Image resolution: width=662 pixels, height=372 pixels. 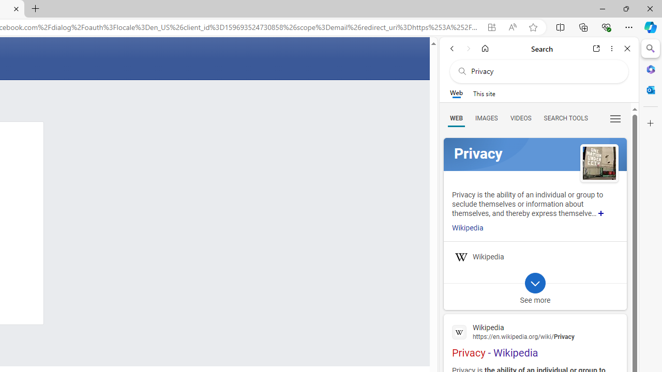 What do you see at coordinates (485, 49) in the screenshot?
I see `Home` at bounding box center [485, 49].